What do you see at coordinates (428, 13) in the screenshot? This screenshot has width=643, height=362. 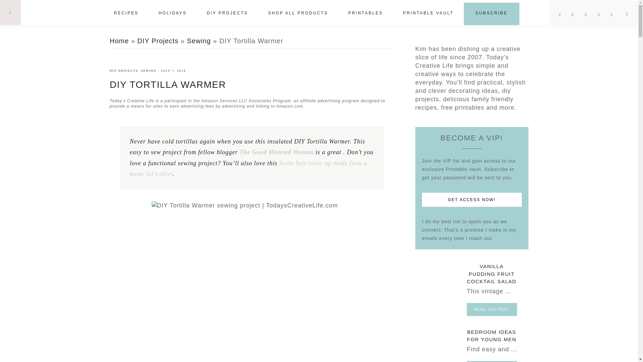 I see `PRINTABLE VAULT` at bounding box center [428, 13].